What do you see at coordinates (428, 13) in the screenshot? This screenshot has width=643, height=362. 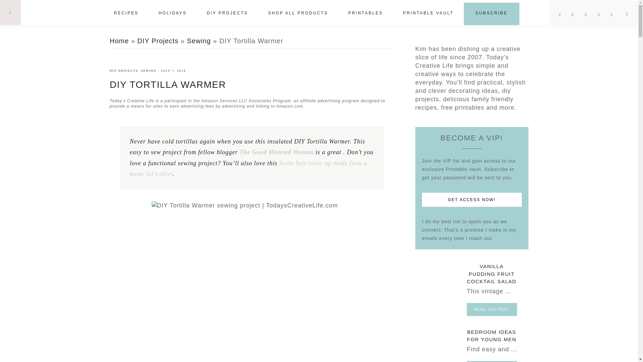 I see `PRINTABLE VAULT` at bounding box center [428, 13].